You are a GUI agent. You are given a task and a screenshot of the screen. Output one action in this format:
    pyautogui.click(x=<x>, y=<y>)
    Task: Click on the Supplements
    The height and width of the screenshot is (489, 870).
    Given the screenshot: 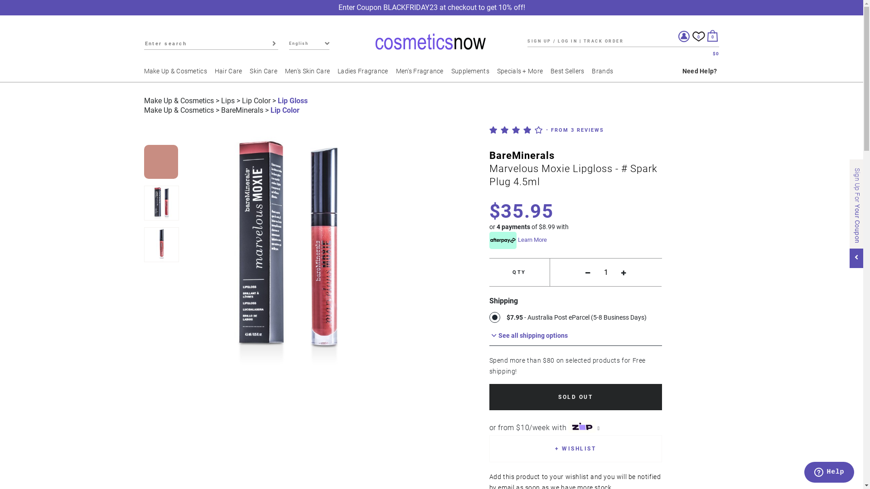 What is the action you would take?
    pyautogui.click(x=473, y=75)
    